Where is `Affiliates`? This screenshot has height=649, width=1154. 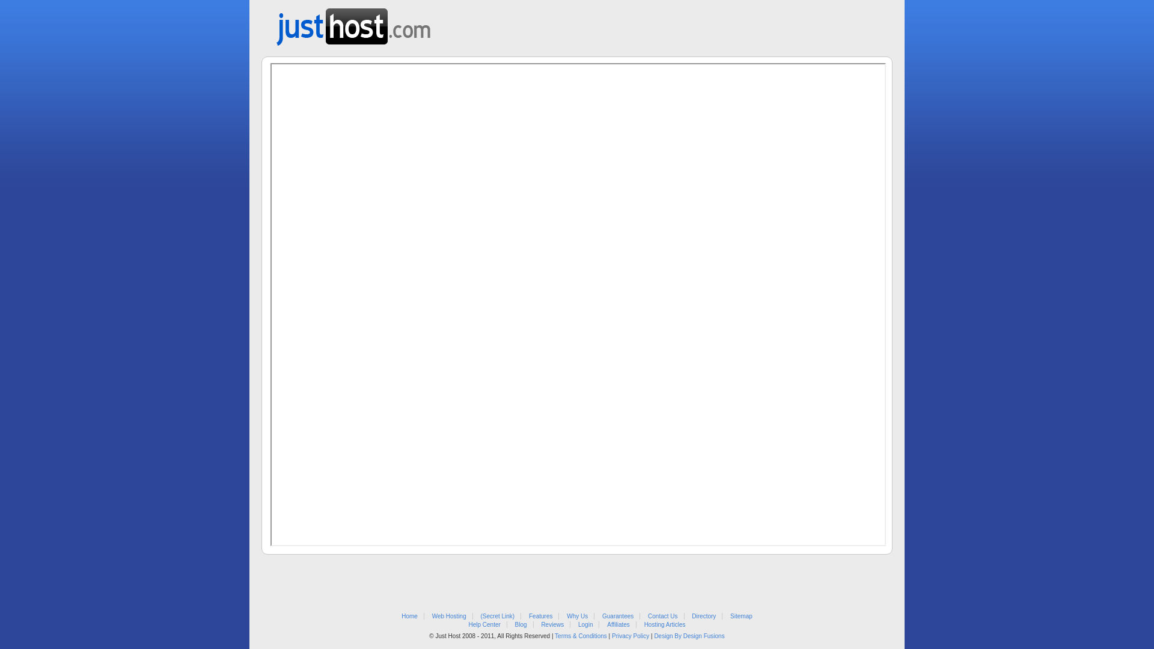
Affiliates is located at coordinates (618, 625).